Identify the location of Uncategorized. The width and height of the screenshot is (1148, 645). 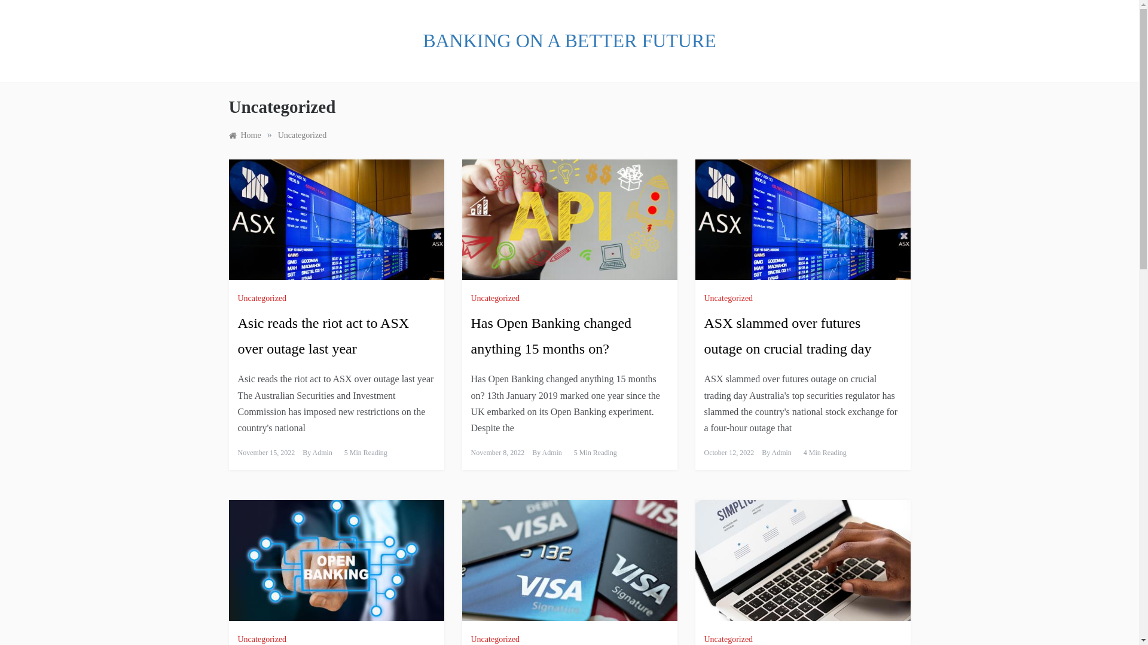
(264, 639).